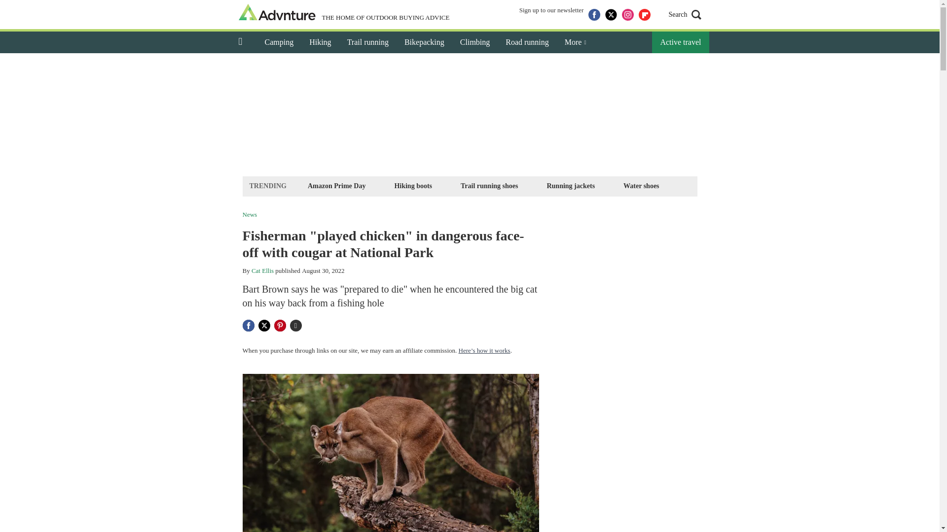 This screenshot has height=532, width=947. I want to click on Water shoes, so click(641, 186).